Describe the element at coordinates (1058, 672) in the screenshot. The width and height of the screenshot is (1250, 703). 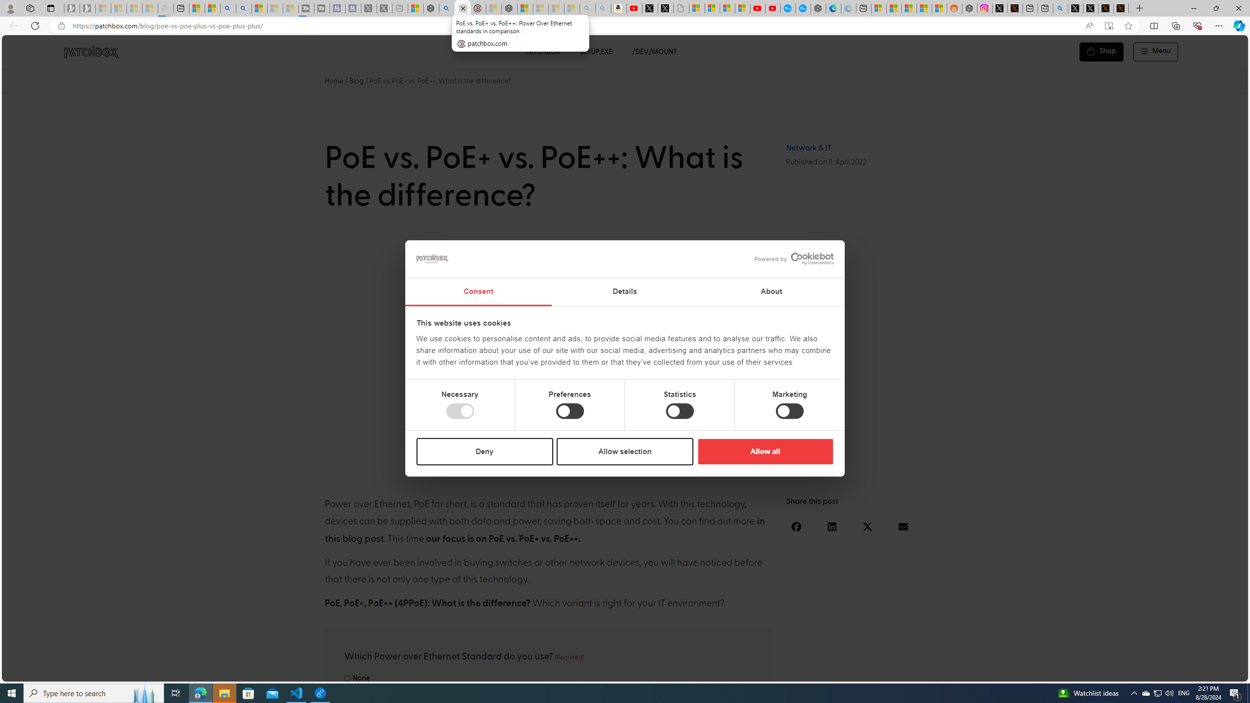
I see `Language switcher : German` at that location.